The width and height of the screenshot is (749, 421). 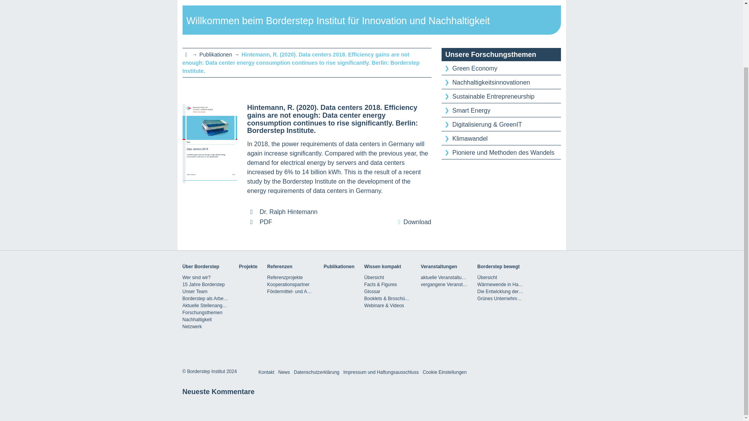 I want to click on Unser Team, so click(x=206, y=292).